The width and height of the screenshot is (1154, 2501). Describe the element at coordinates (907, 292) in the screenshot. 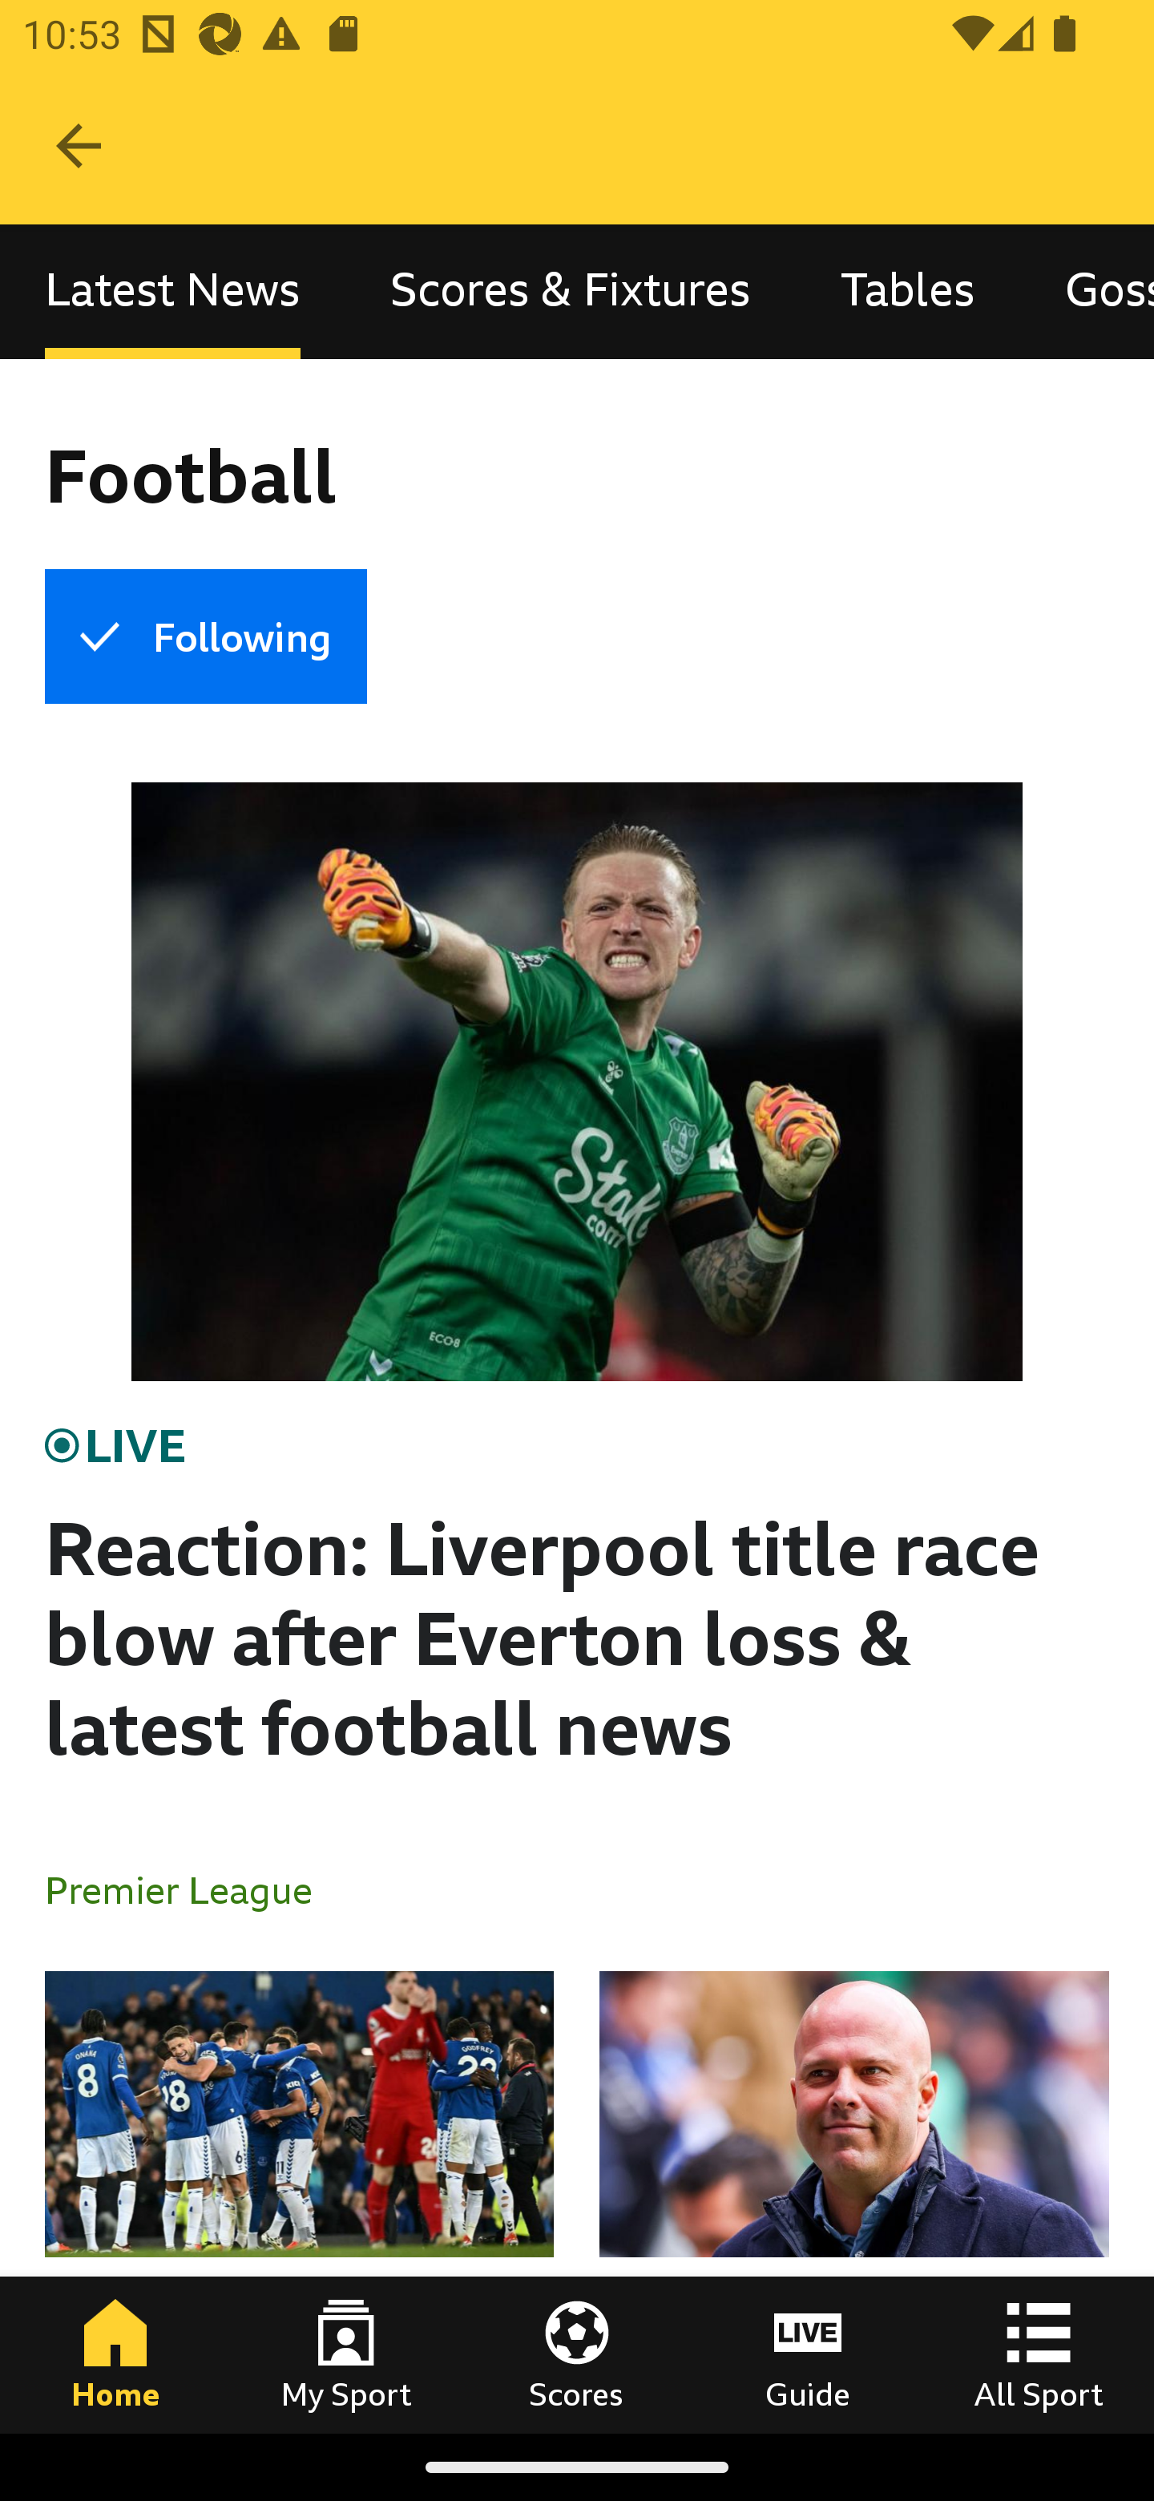

I see `Tables` at that location.